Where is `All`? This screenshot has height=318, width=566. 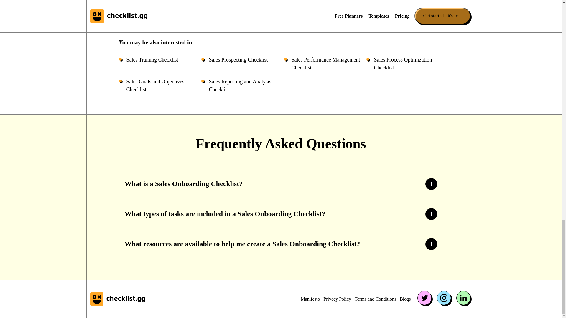 All is located at coordinates (124, 21).